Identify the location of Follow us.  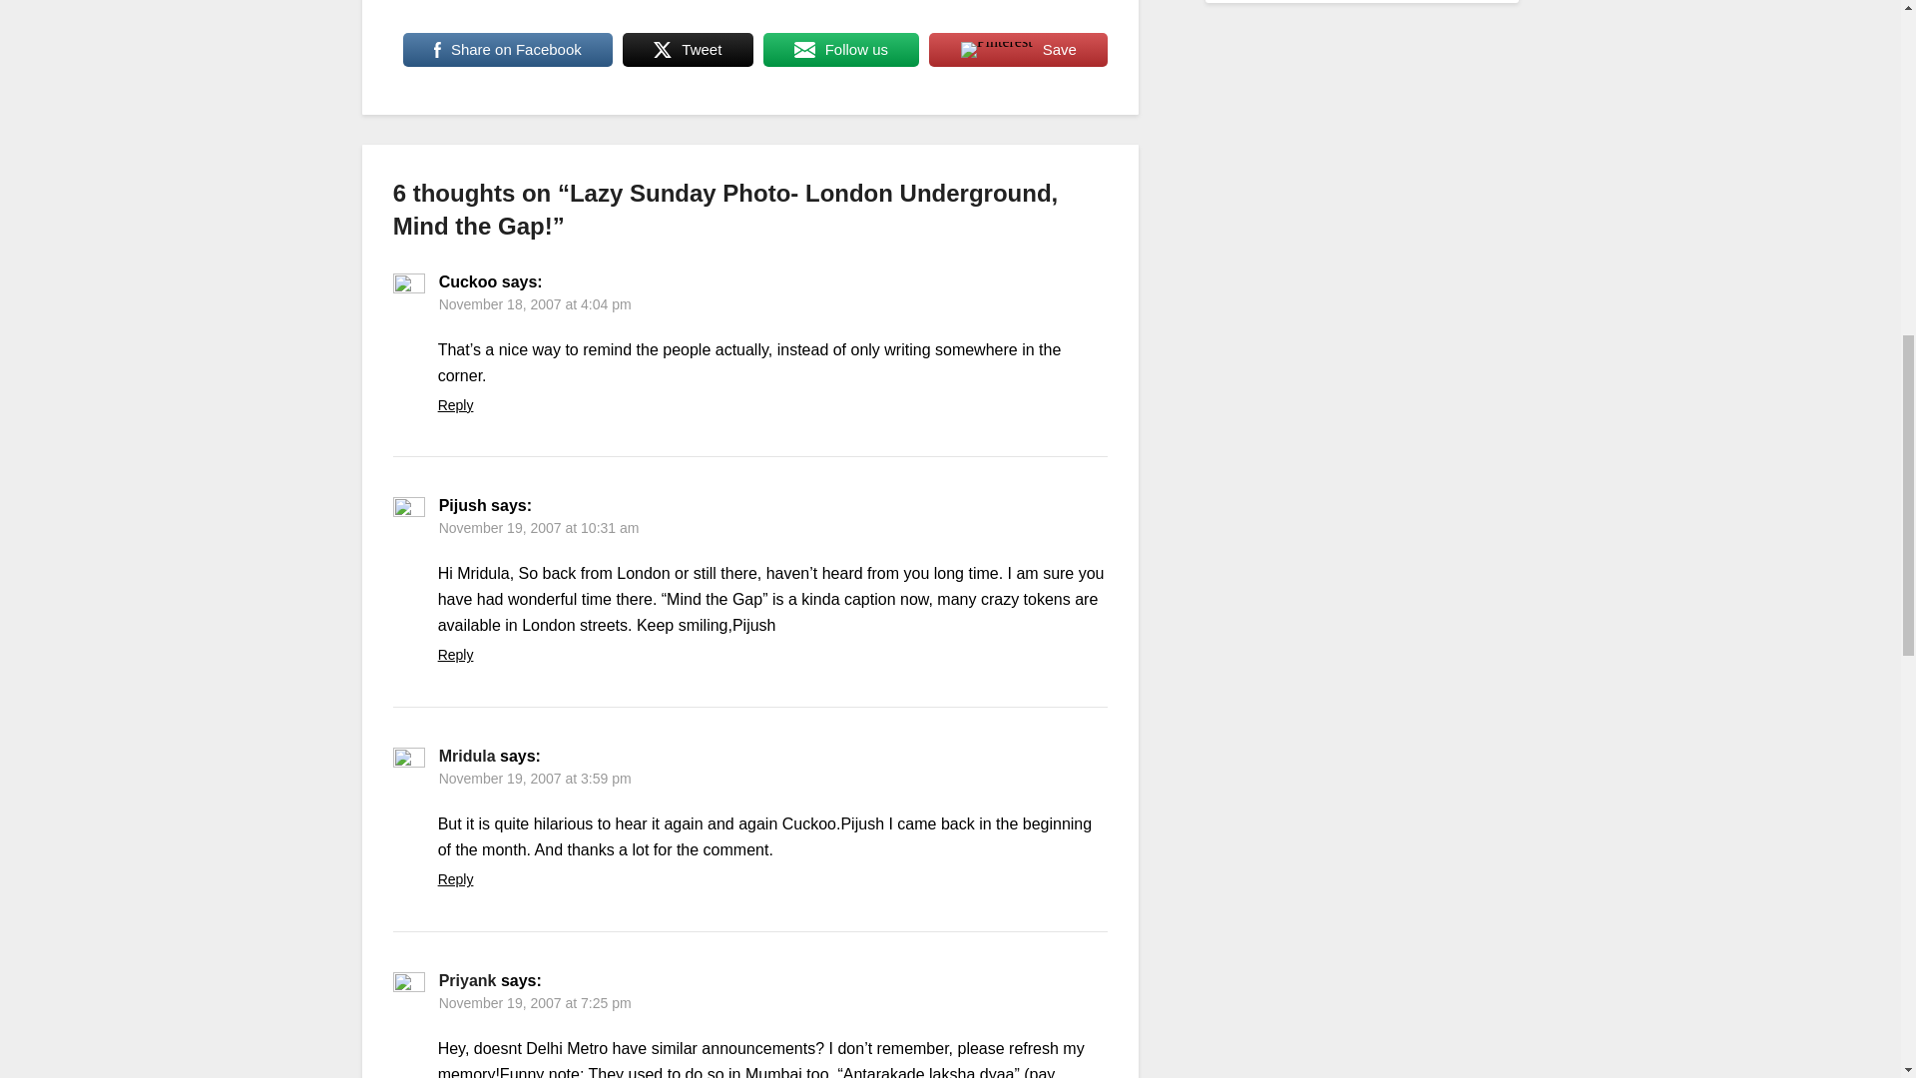
(840, 50).